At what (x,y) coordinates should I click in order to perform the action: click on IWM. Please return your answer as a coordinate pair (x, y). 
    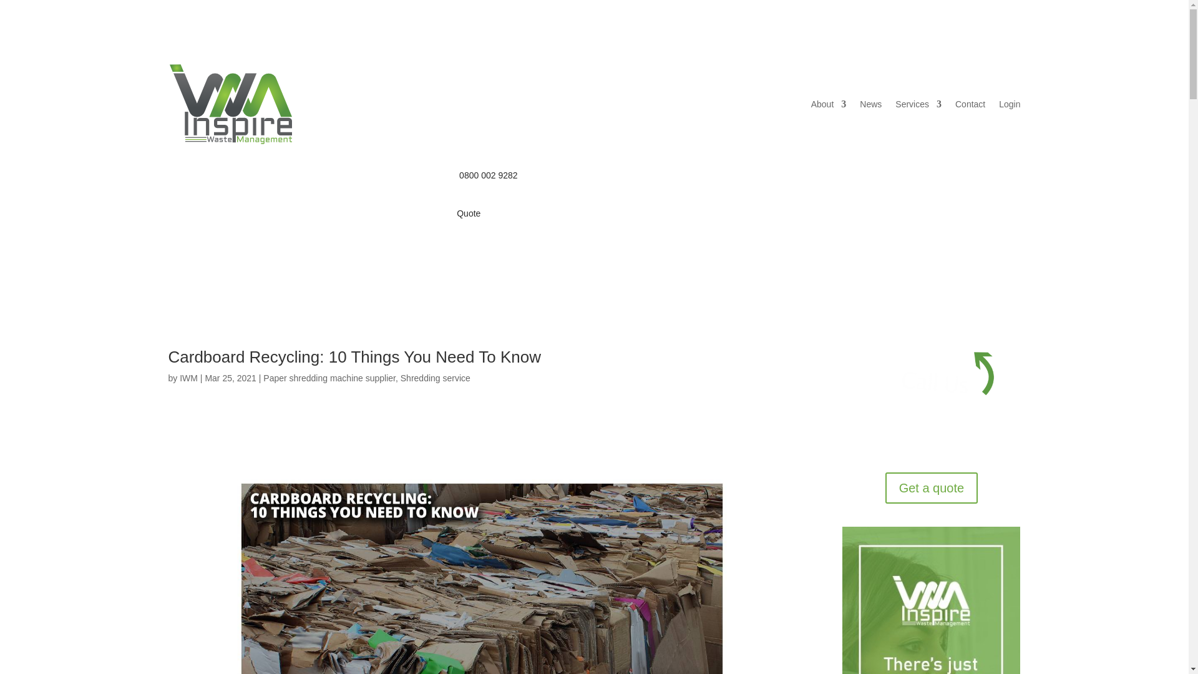
    Looking at the image, I should click on (188, 378).